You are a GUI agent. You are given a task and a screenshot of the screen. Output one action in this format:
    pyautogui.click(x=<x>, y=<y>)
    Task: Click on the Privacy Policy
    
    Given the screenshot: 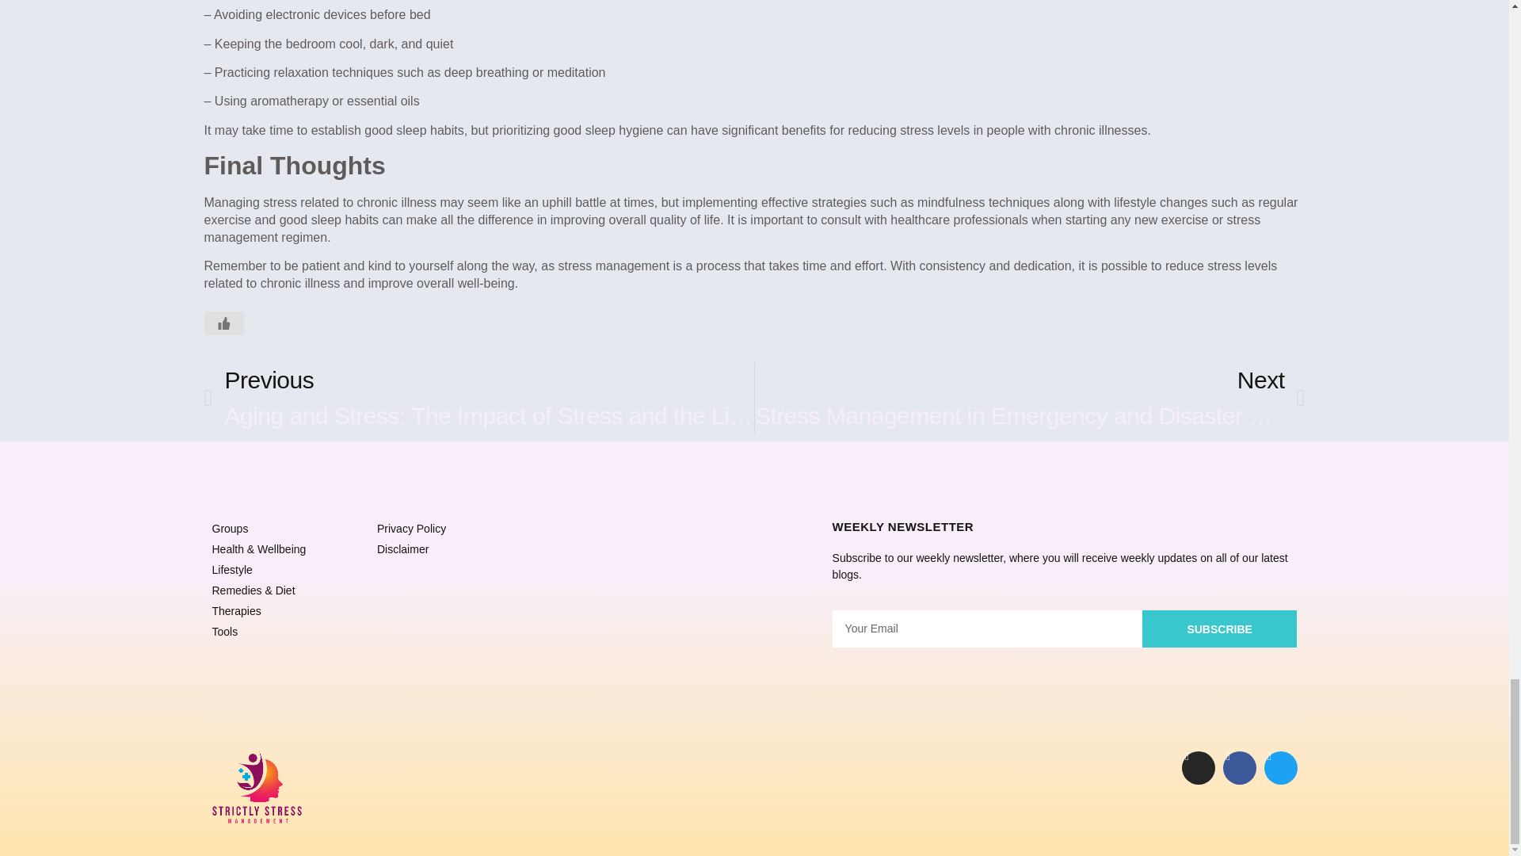 What is the action you would take?
    pyautogui.click(x=452, y=529)
    